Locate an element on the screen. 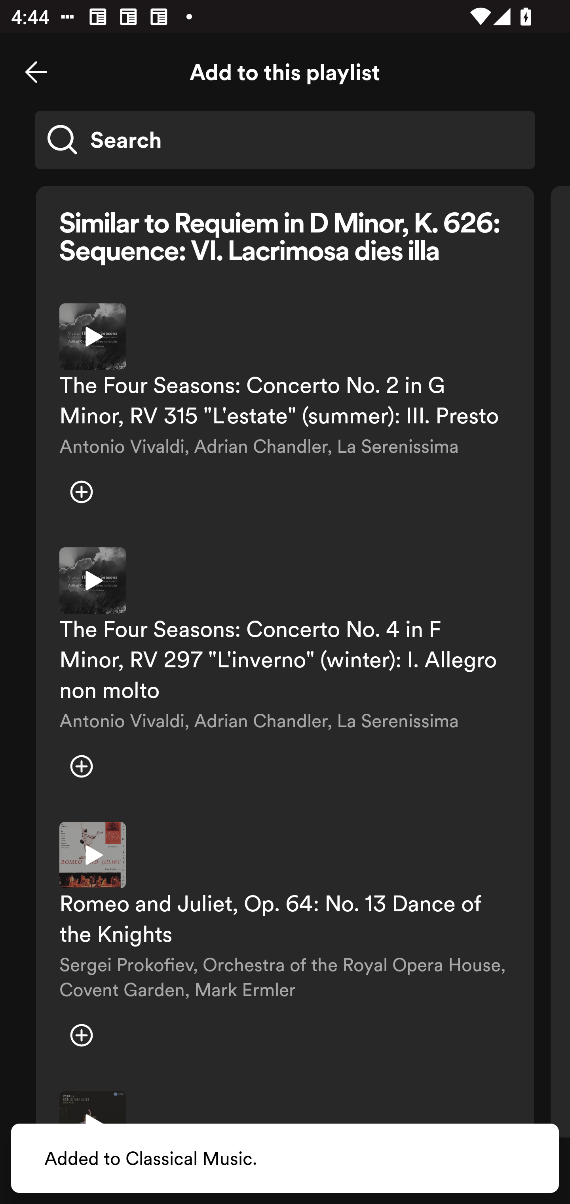 This screenshot has width=570, height=1204. Add item is located at coordinates (82, 766).